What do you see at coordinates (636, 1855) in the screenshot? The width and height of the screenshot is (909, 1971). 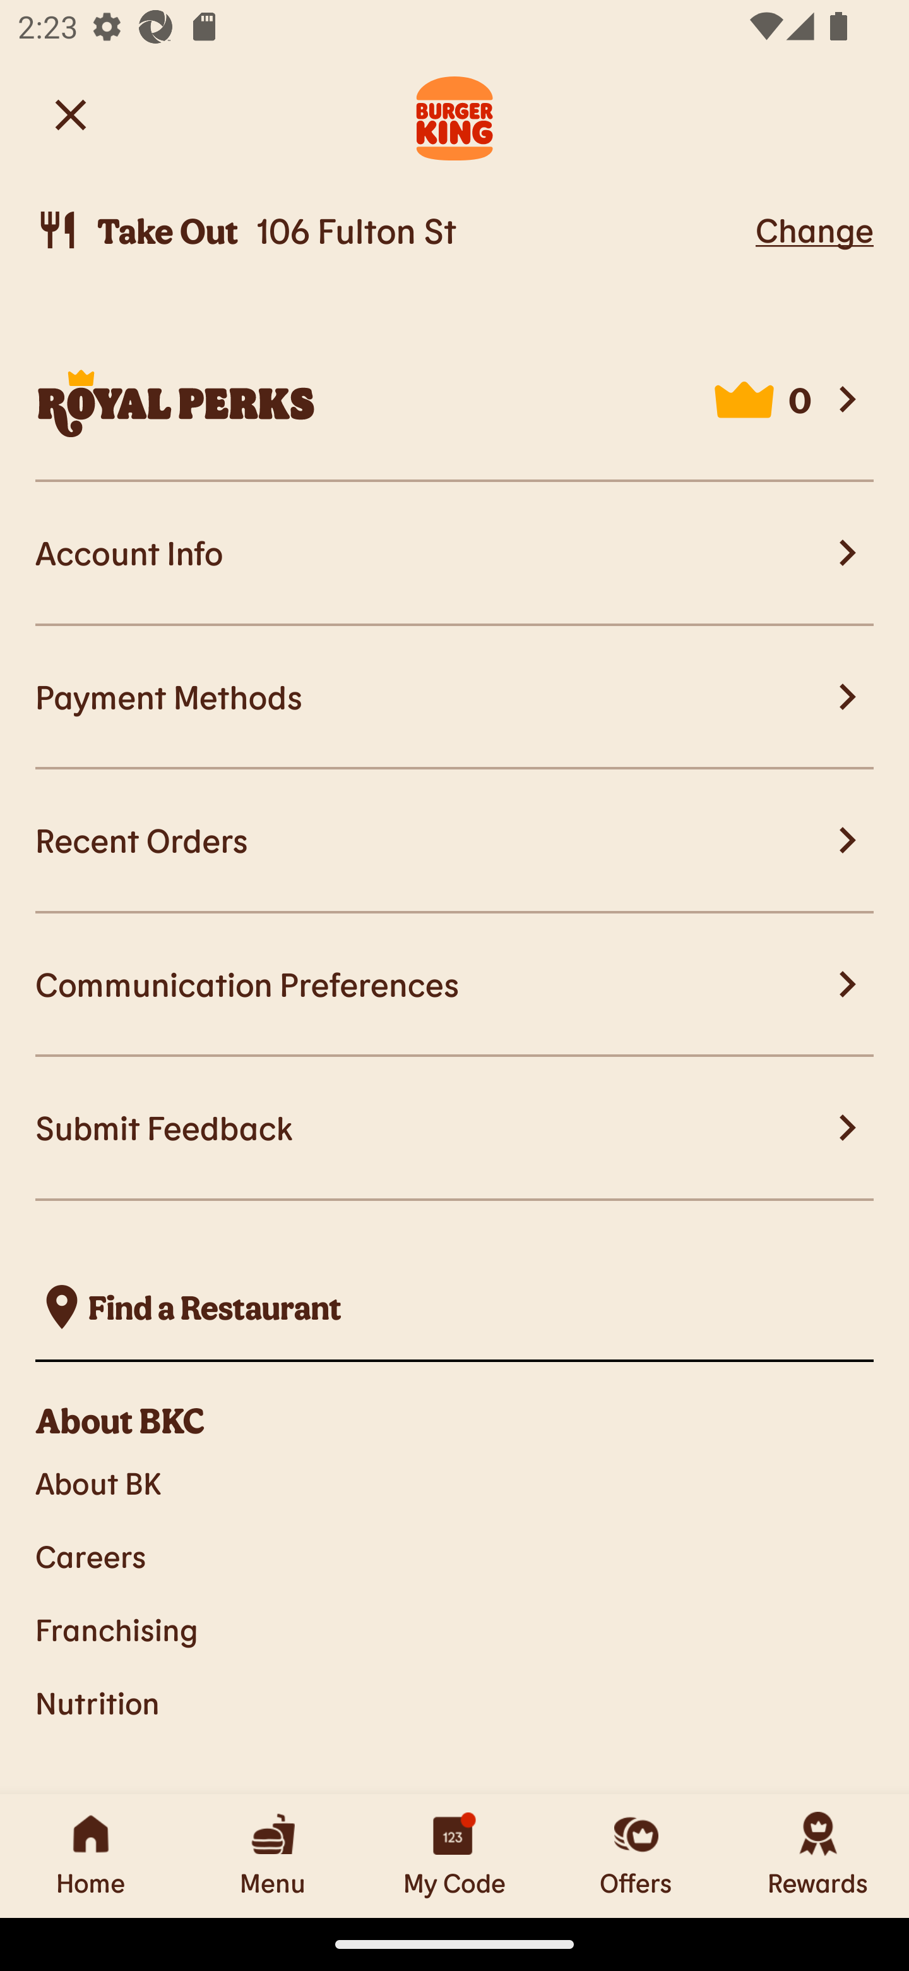 I see `Offers` at bounding box center [636, 1855].